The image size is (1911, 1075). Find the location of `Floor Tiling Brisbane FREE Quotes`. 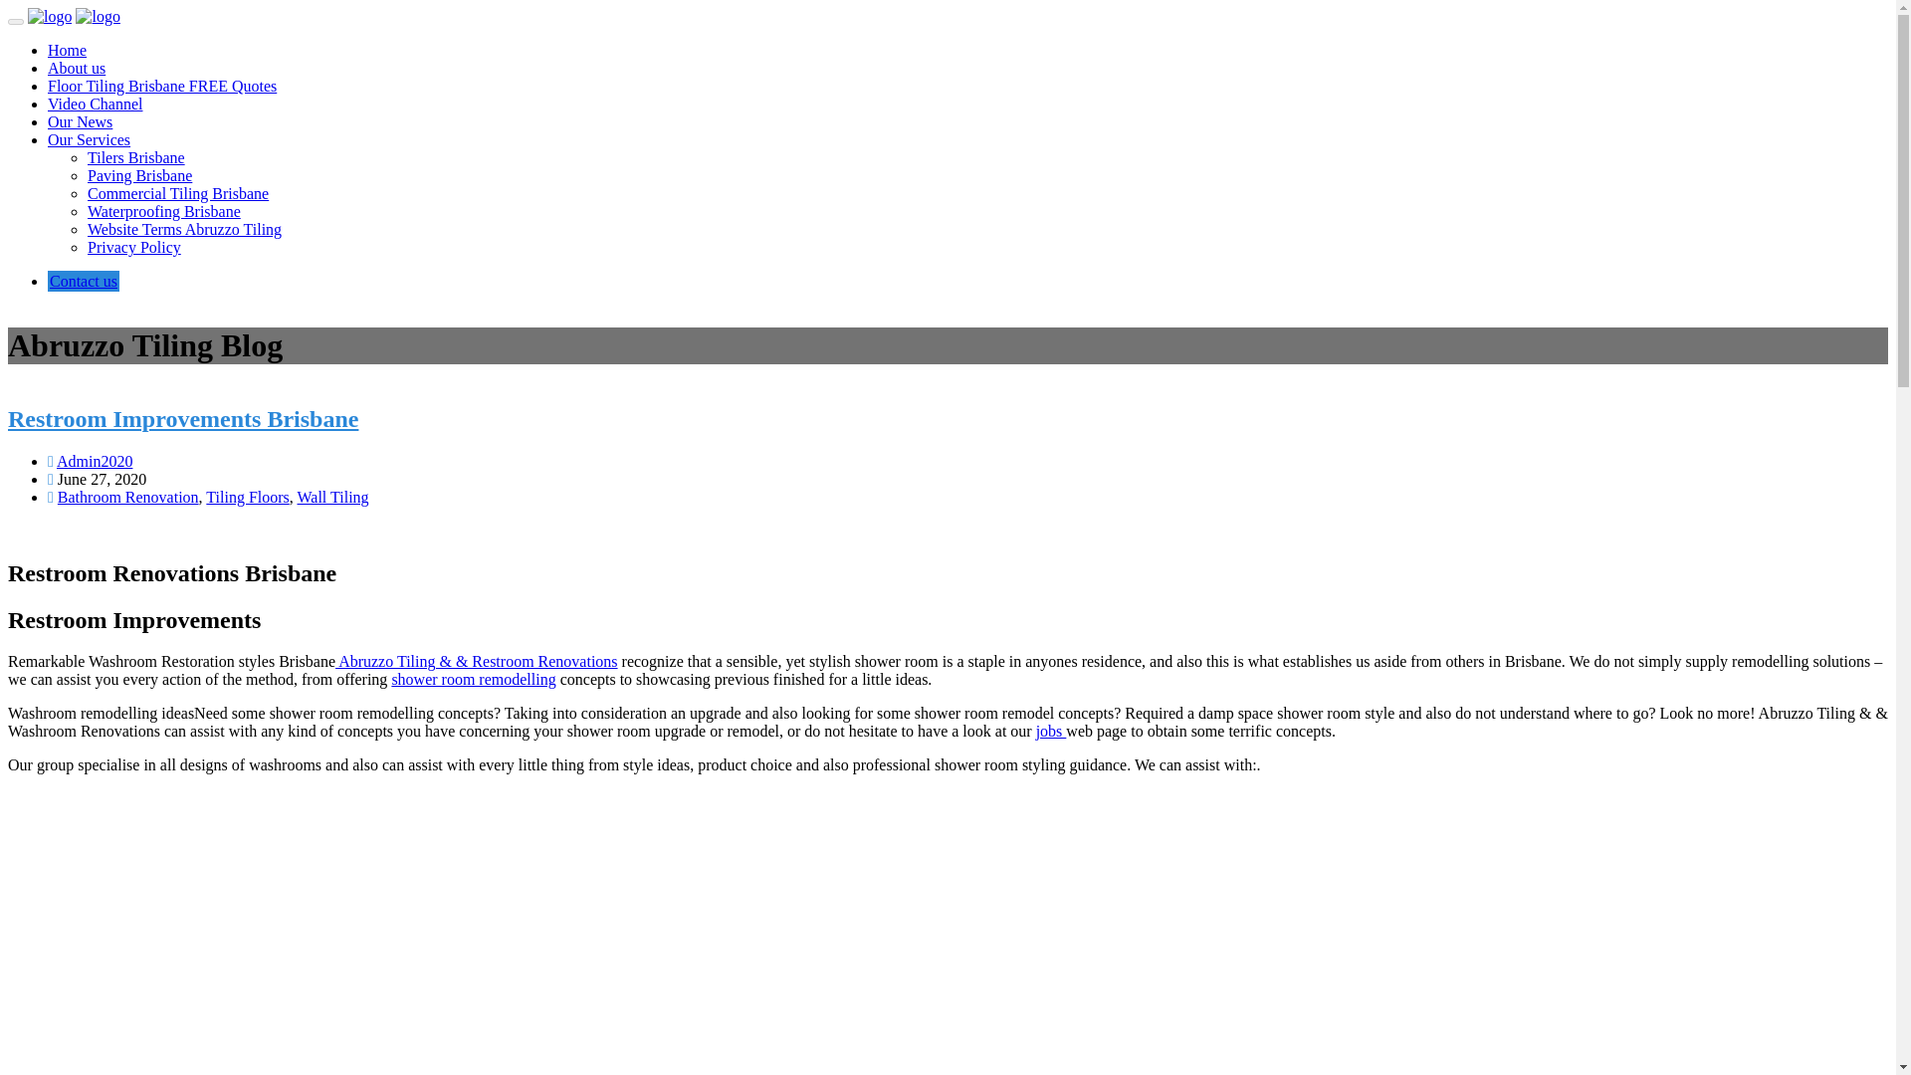

Floor Tiling Brisbane FREE Quotes is located at coordinates (162, 86).